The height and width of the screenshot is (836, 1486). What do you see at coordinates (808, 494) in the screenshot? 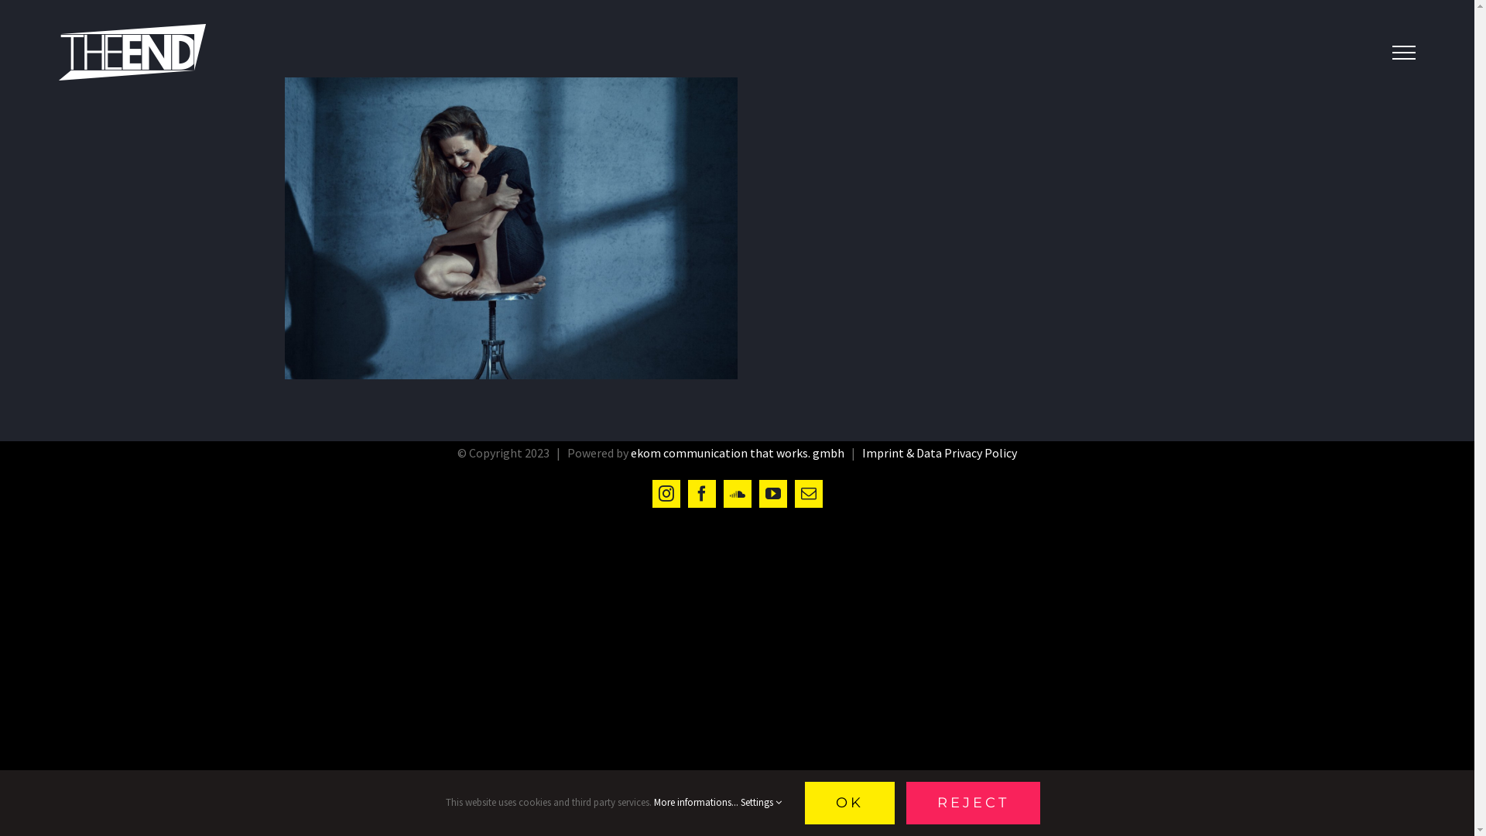
I see `E-Mail` at bounding box center [808, 494].